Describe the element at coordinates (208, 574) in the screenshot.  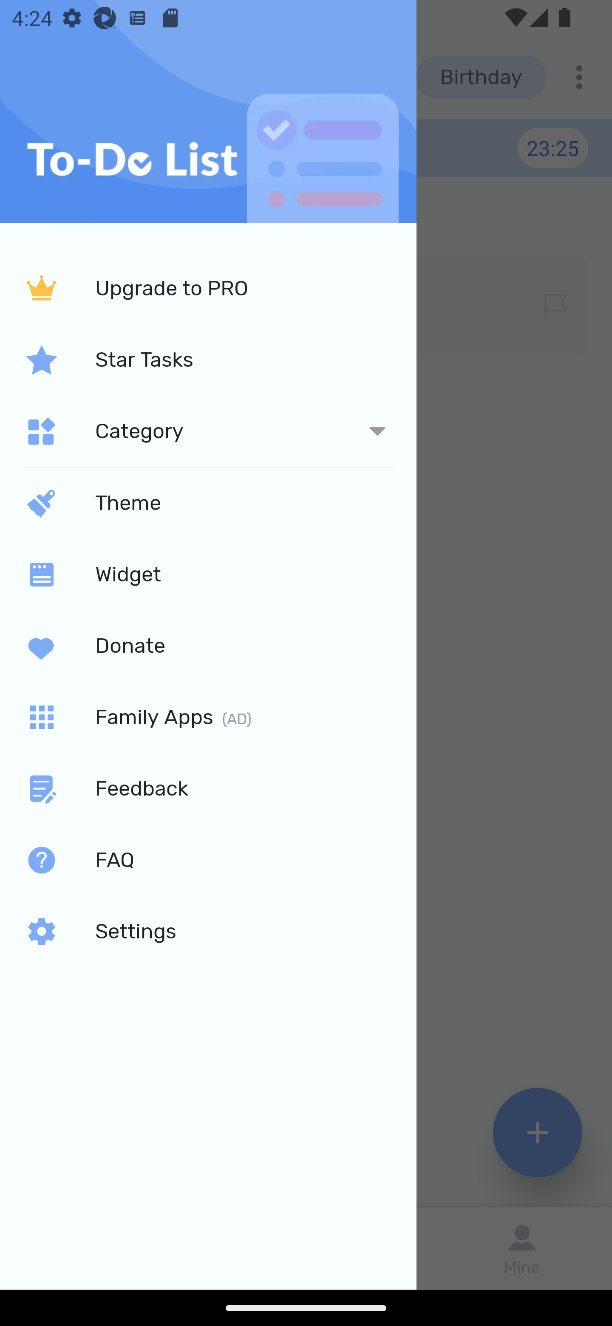
I see `Widget` at that location.